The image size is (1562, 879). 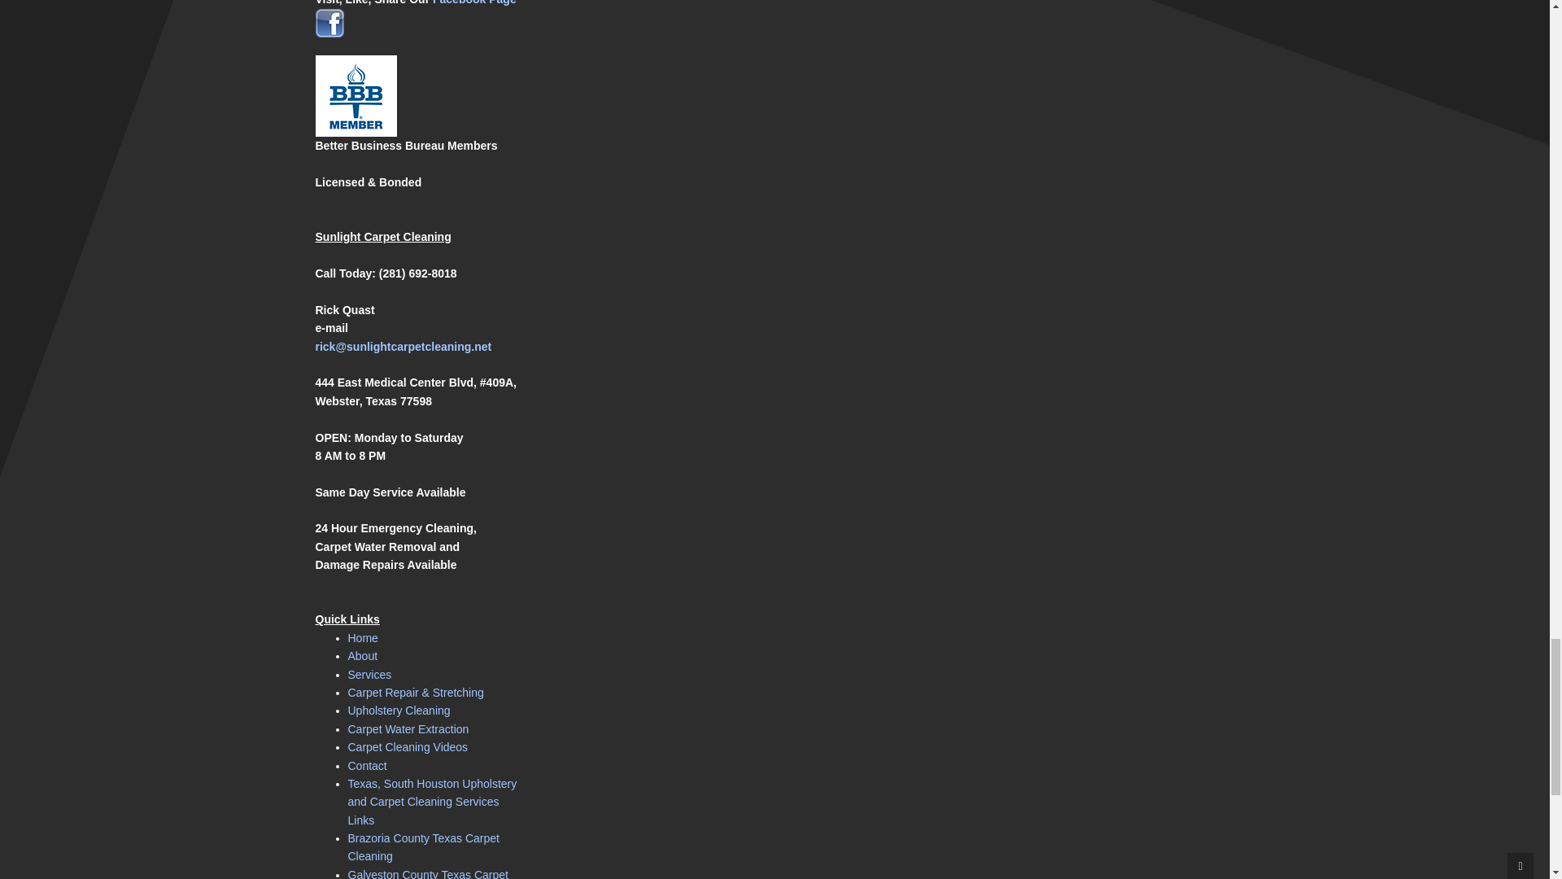 What do you see at coordinates (408, 728) in the screenshot?
I see `Carpet Water Extraction` at bounding box center [408, 728].